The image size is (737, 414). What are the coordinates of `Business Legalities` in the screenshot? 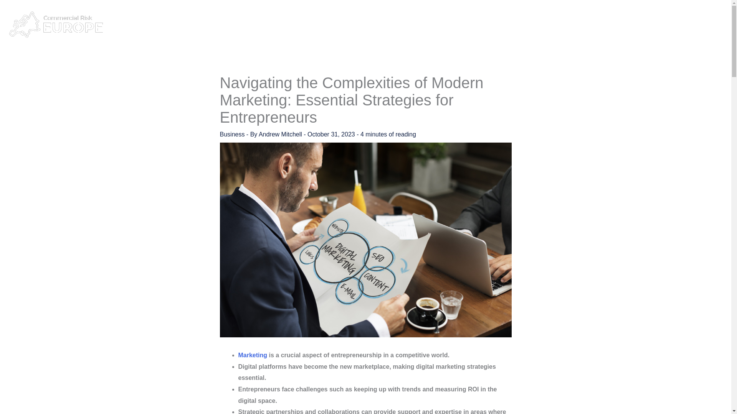 It's located at (564, 25).